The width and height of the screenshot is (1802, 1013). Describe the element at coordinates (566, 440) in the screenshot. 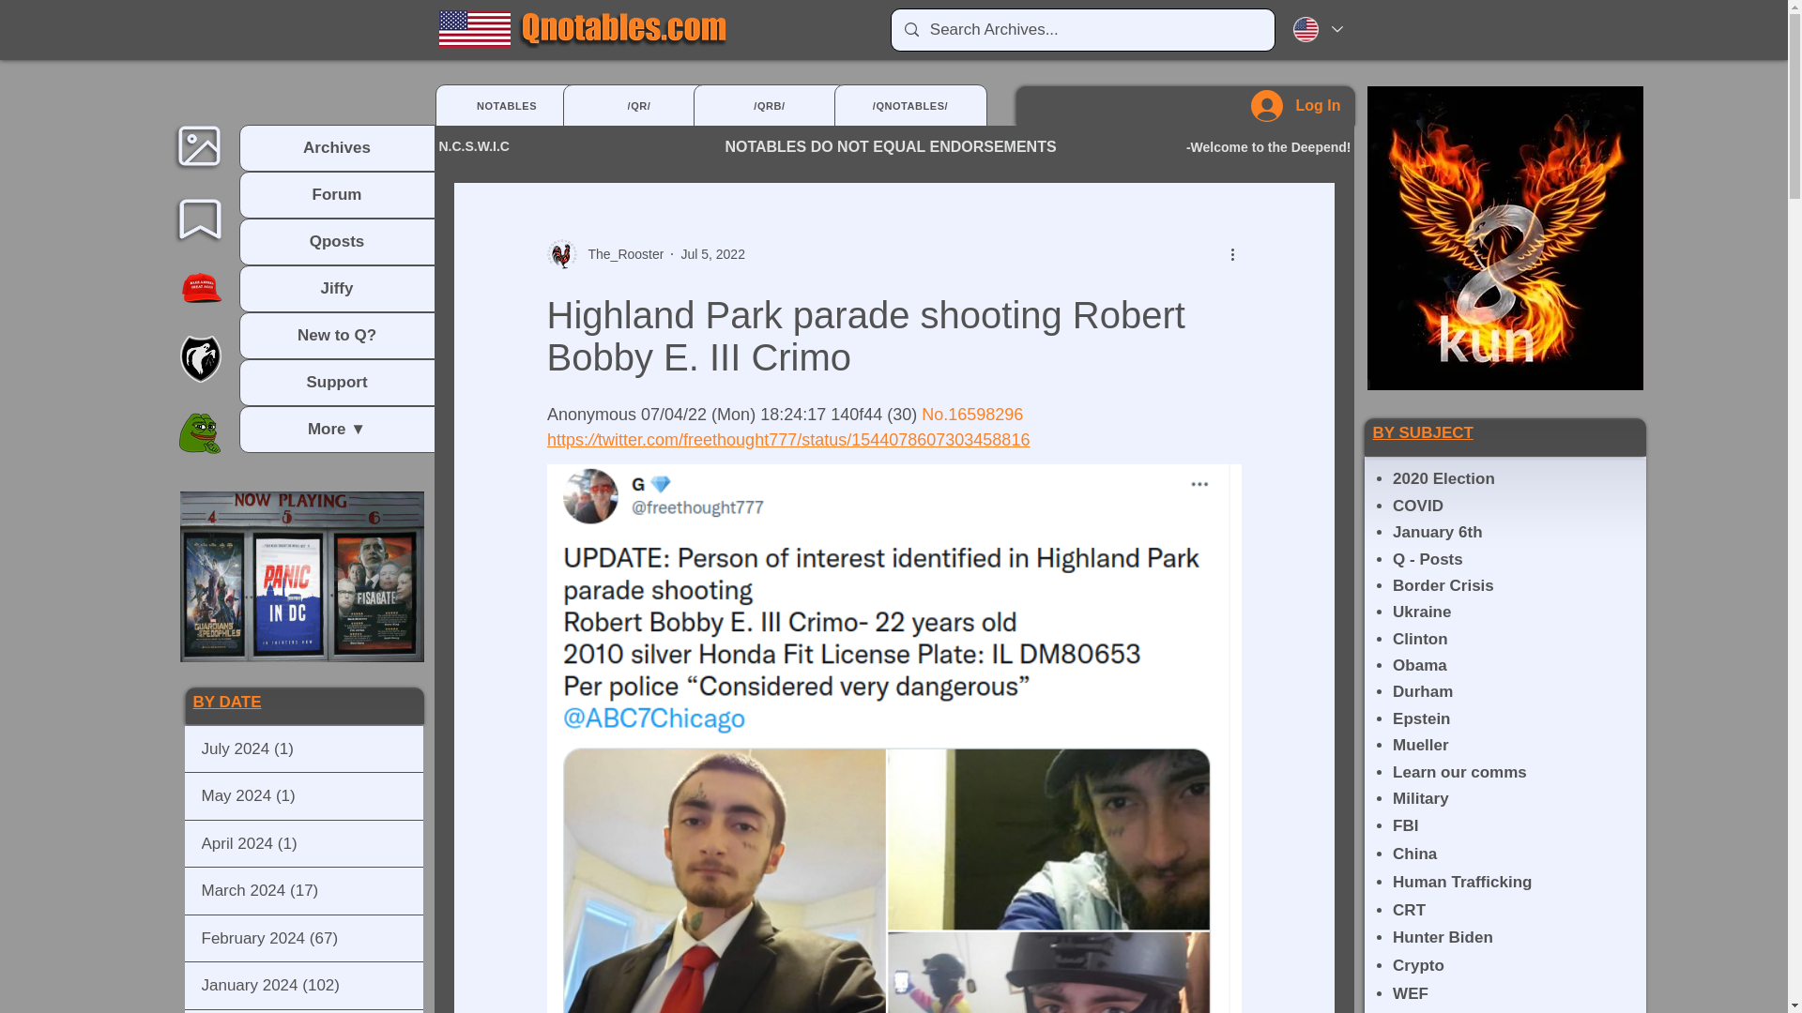

I see `https:` at that location.